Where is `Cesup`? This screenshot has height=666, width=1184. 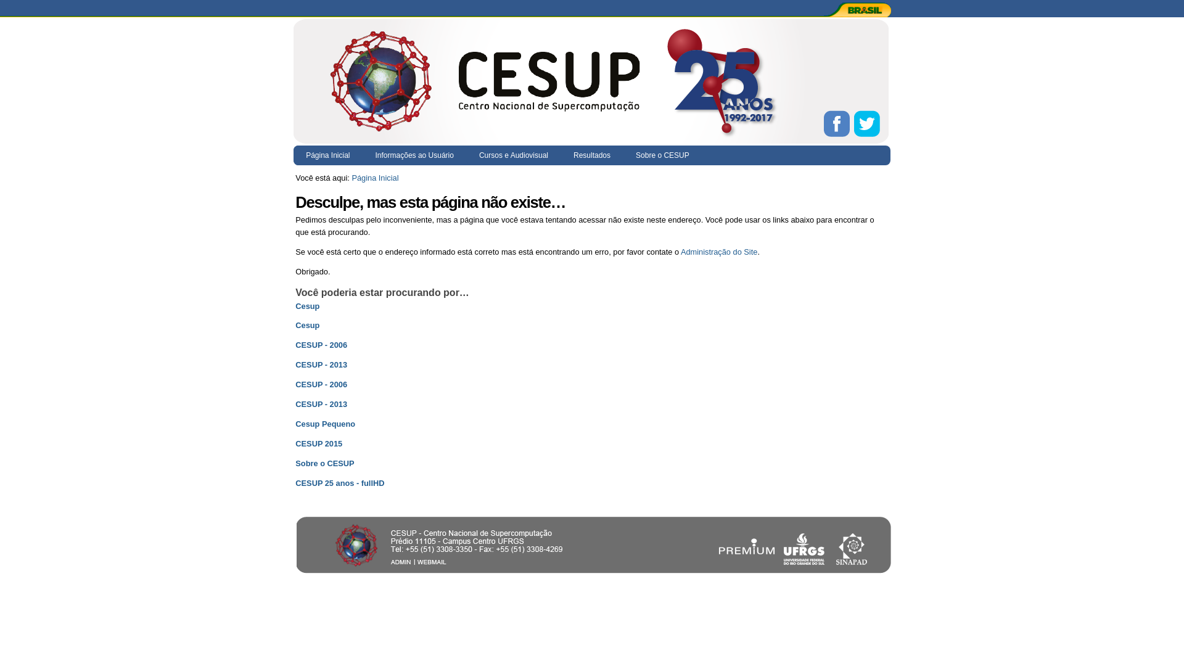
Cesup is located at coordinates (307, 306).